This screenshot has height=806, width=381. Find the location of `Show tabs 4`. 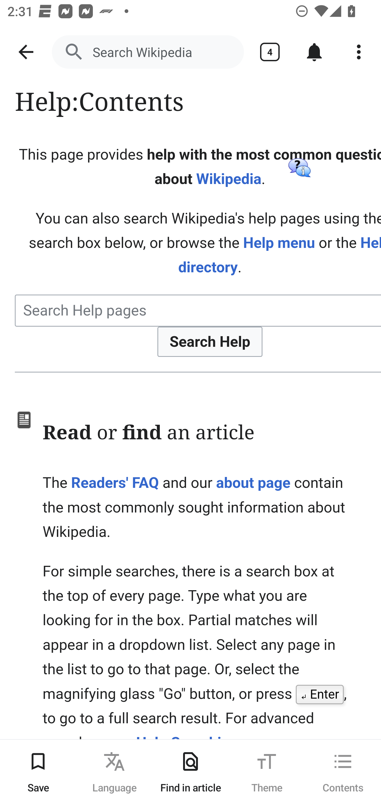

Show tabs 4 is located at coordinates (270, 52).